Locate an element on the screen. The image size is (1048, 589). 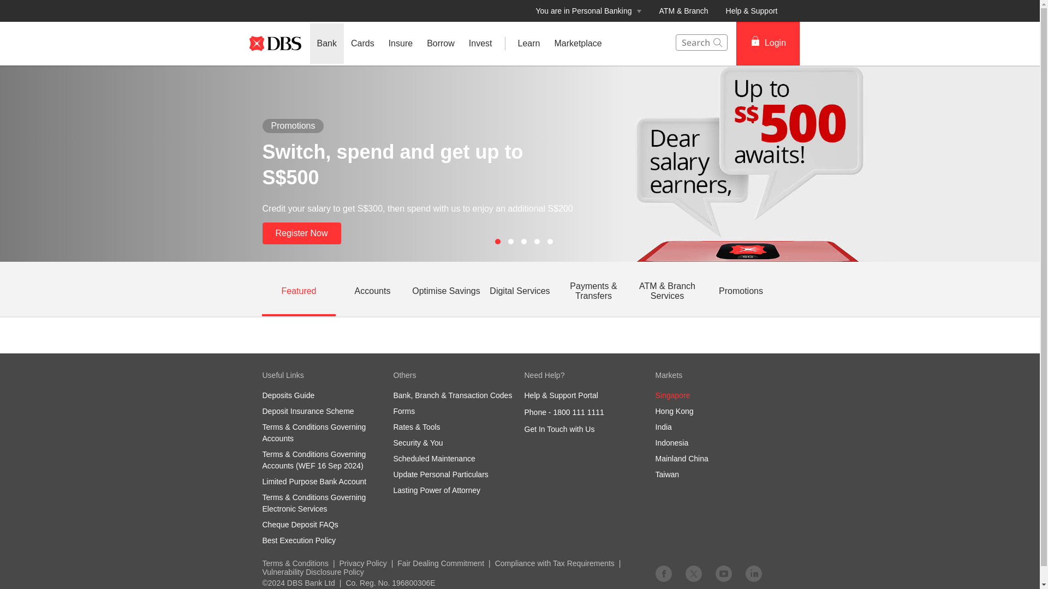
Invest is located at coordinates (480, 44).